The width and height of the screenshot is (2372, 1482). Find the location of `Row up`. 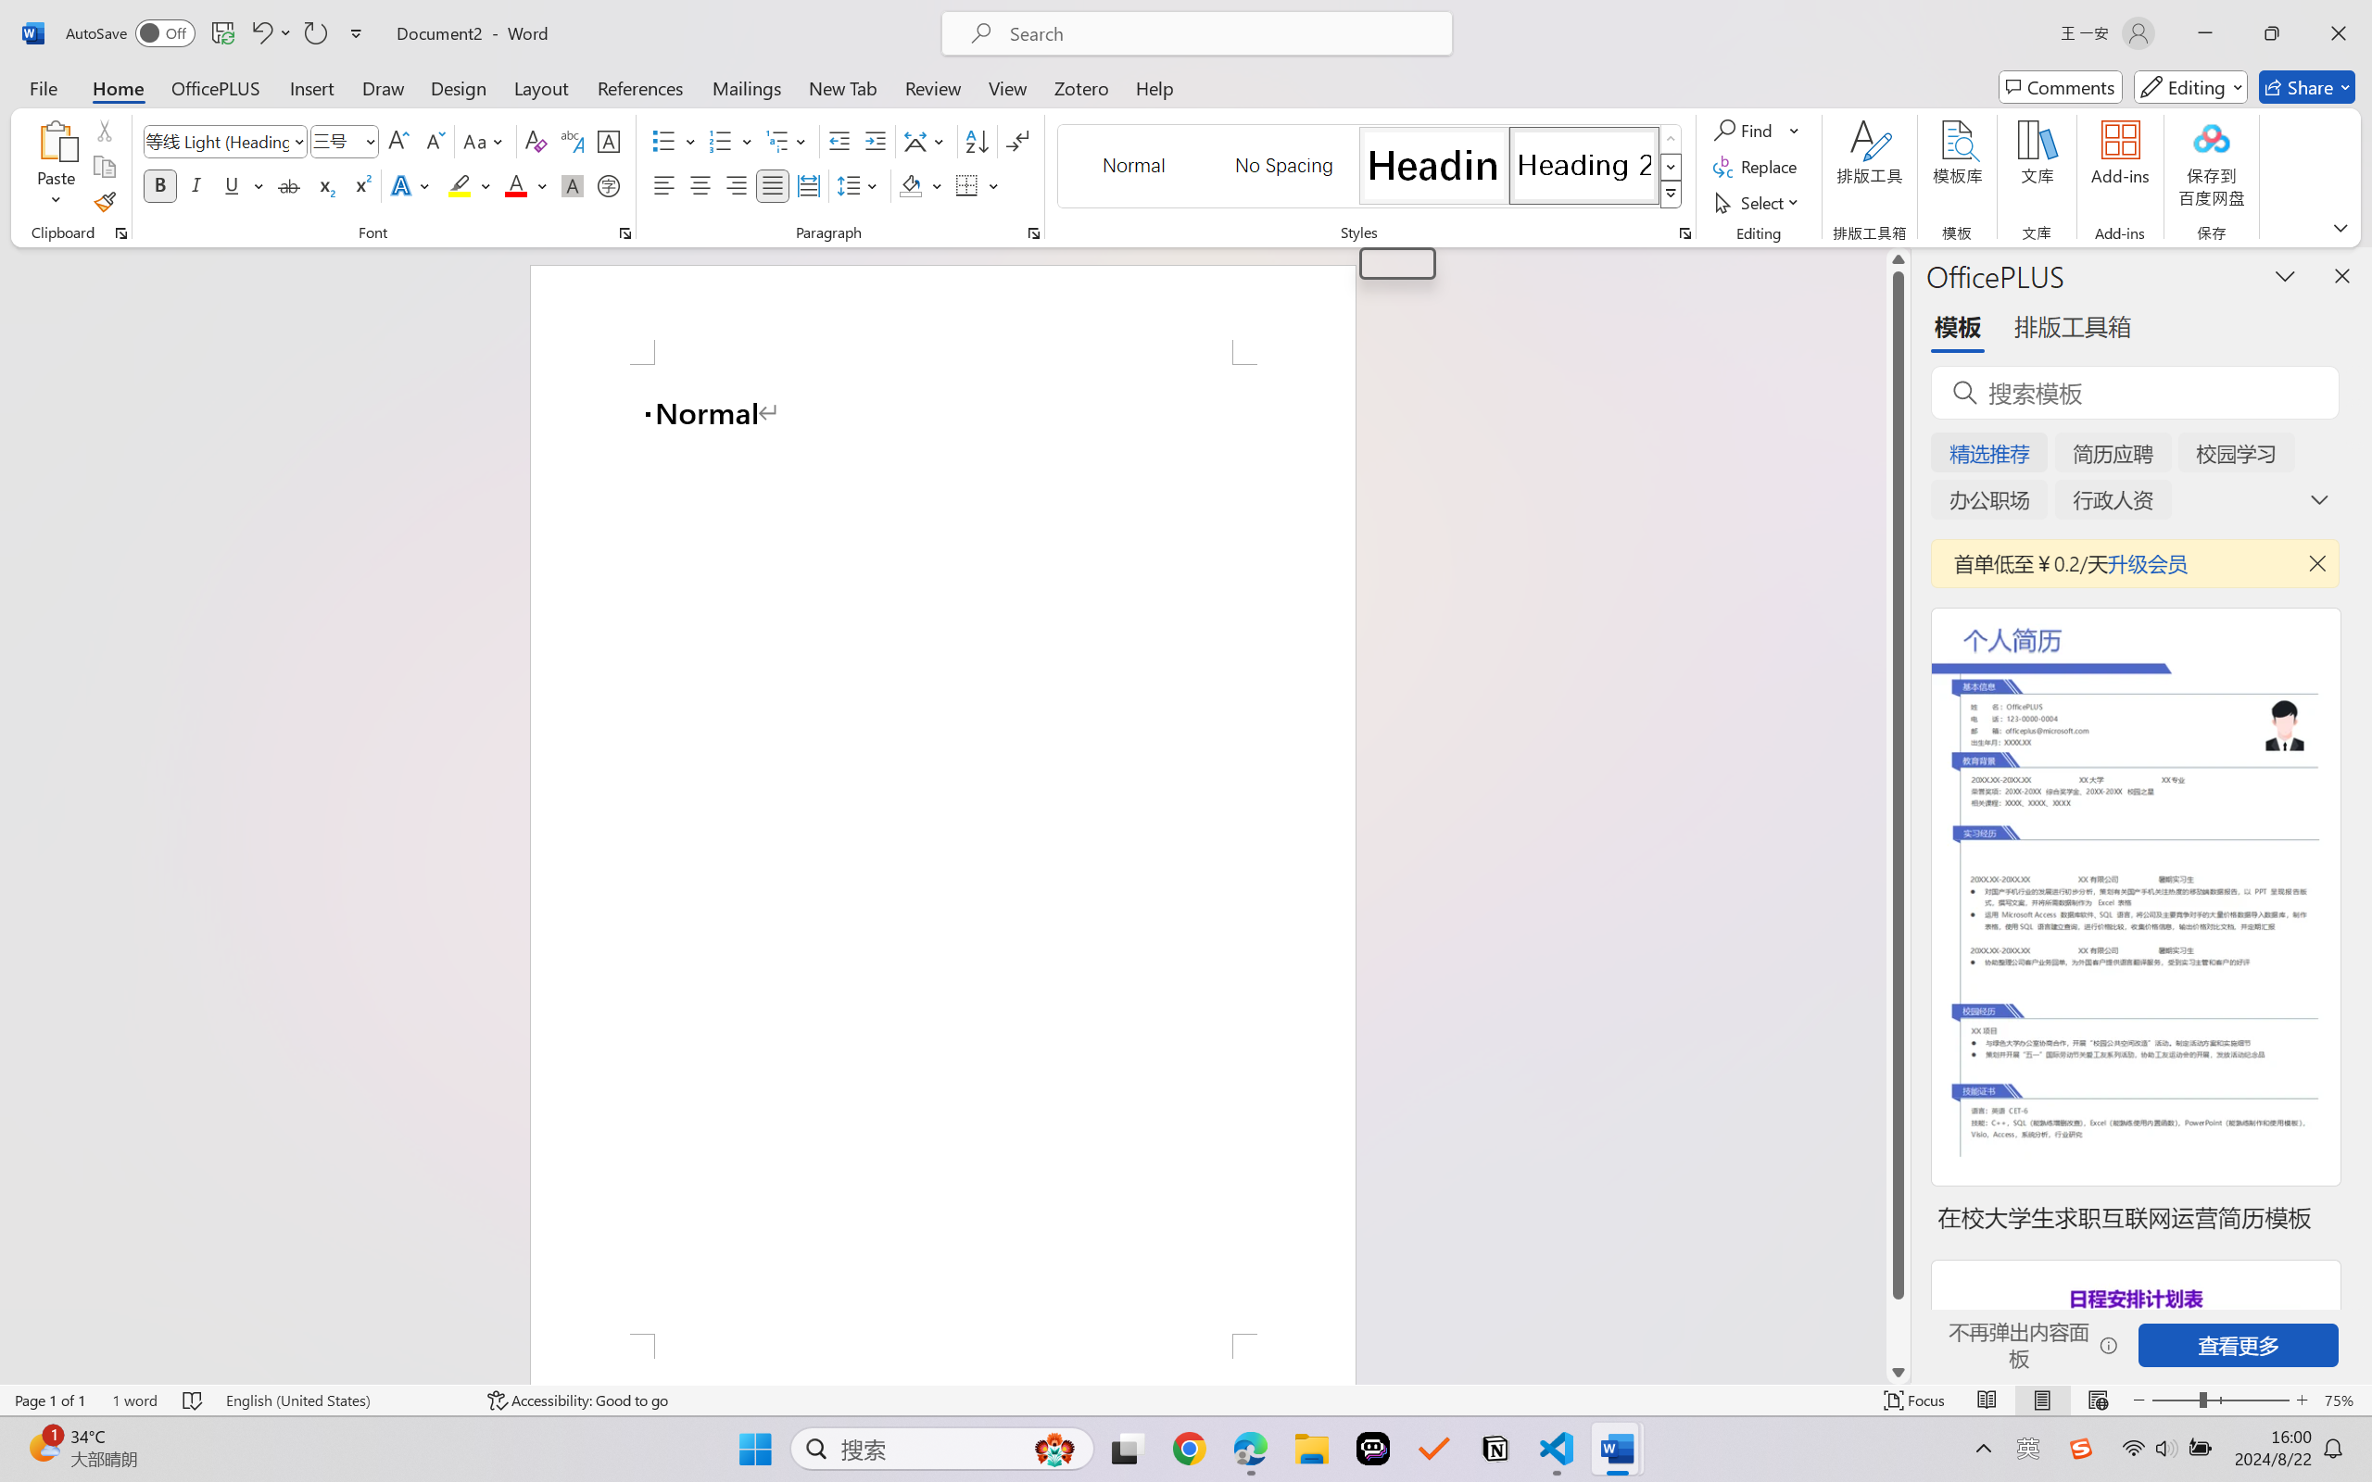

Row up is located at coordinates (1672, 139).